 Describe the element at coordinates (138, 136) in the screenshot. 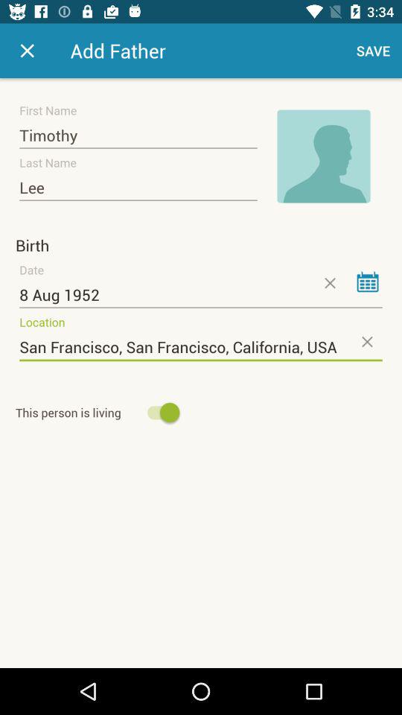

I see `jump to the timothy icon` at that location.